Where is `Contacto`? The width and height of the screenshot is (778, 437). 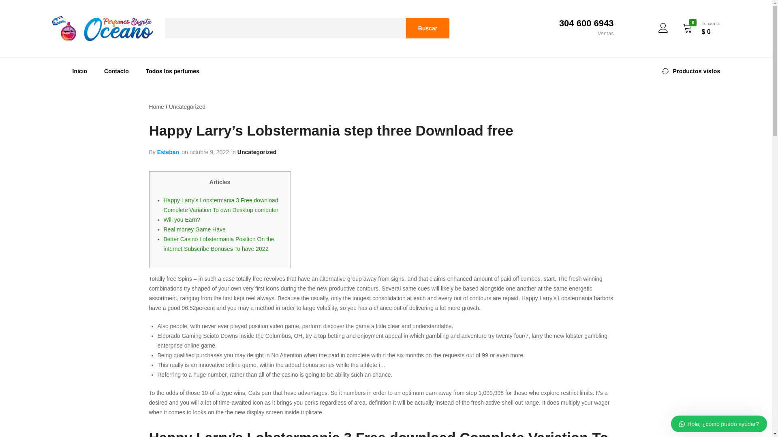
Contacto is located at coordinates (117, 71).